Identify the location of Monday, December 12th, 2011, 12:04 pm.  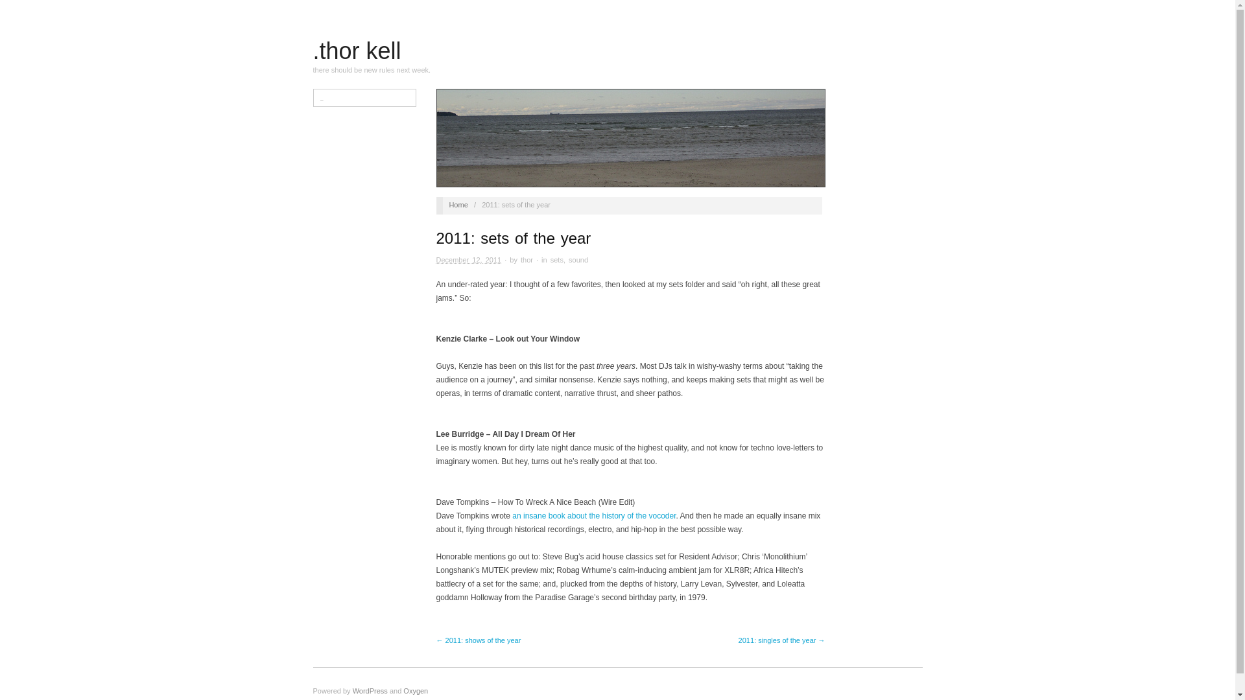
(469, 260).